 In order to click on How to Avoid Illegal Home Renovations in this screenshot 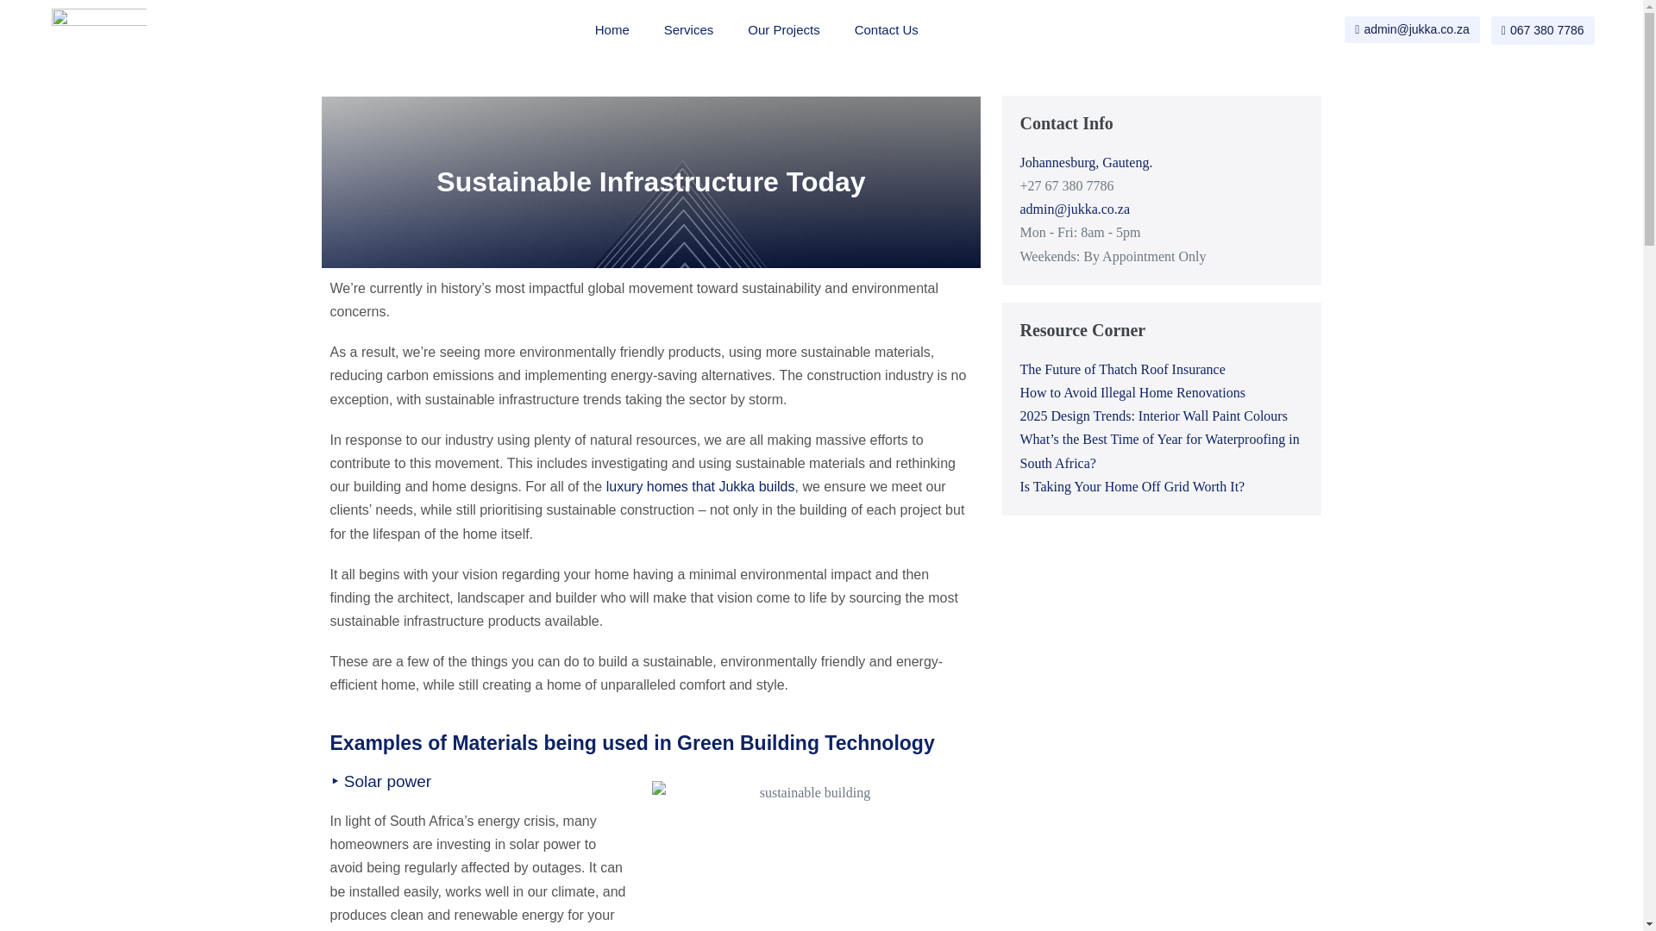, I will do `click(1132, 393)`.